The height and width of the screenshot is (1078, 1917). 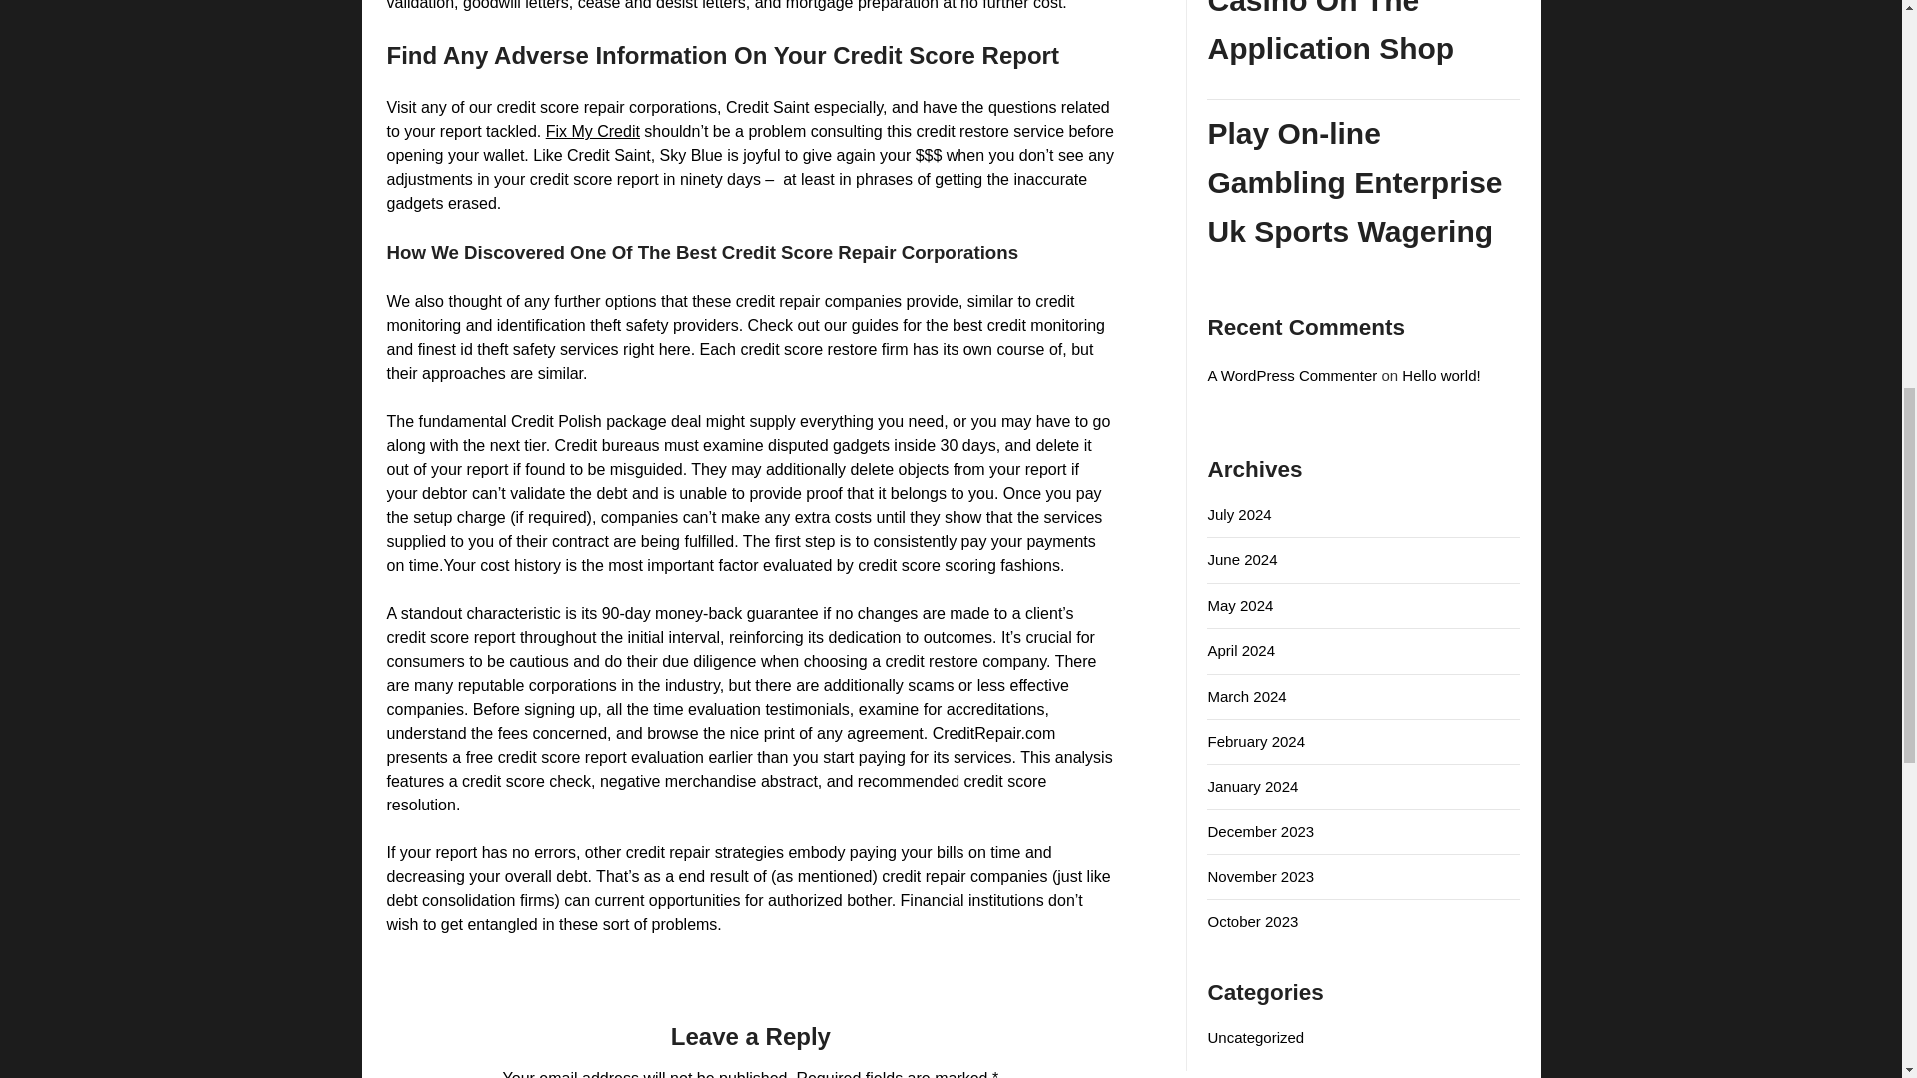 What do you see at coordinates (1240, 605) in the screenshot?
I see `May 2024` at bounding box center [1240, 605].